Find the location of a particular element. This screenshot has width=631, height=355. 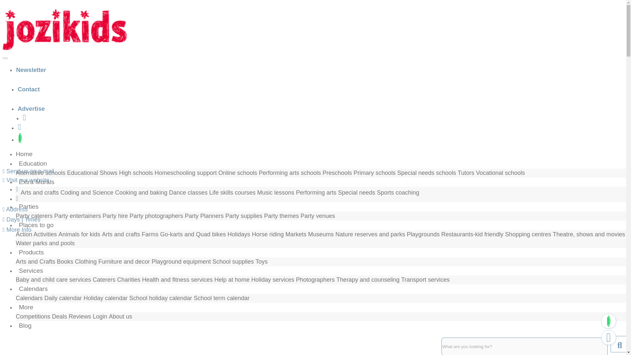

Vocational schools is located at coordinates (500, 173).